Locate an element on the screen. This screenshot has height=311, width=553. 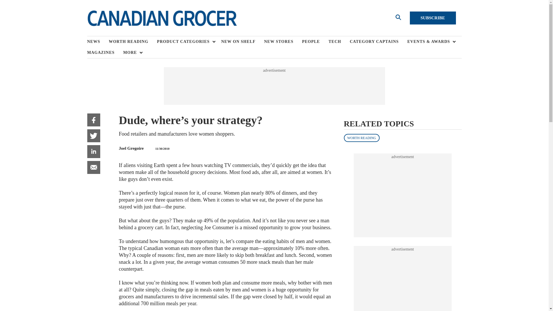
NEW STORES is located at coordinates (283, 42).